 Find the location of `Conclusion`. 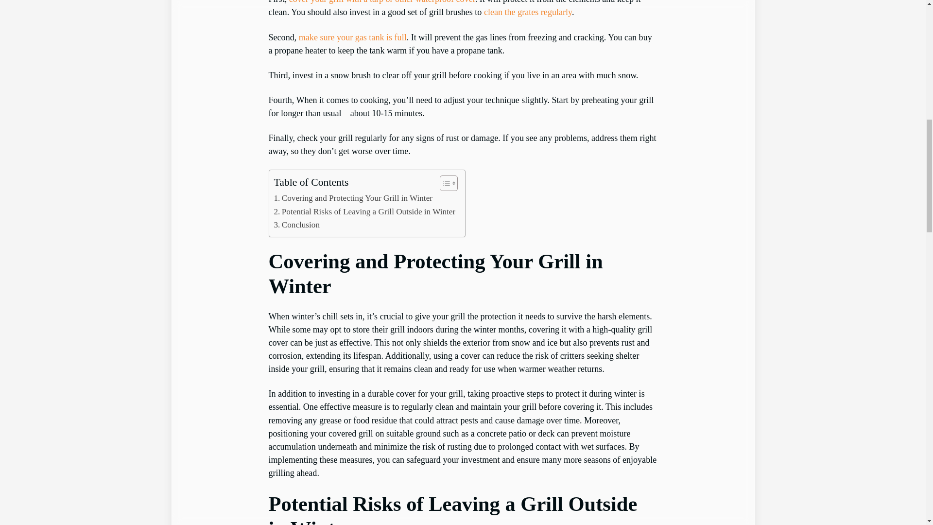

Conclusion is located at coordinates (297, 225).